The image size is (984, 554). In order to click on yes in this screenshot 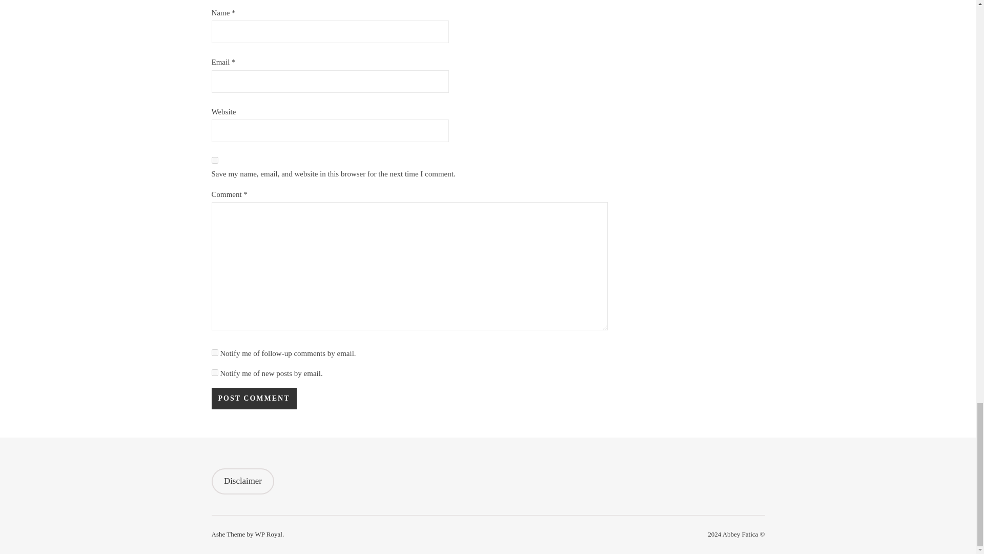, I will do `click(214, 160)`.